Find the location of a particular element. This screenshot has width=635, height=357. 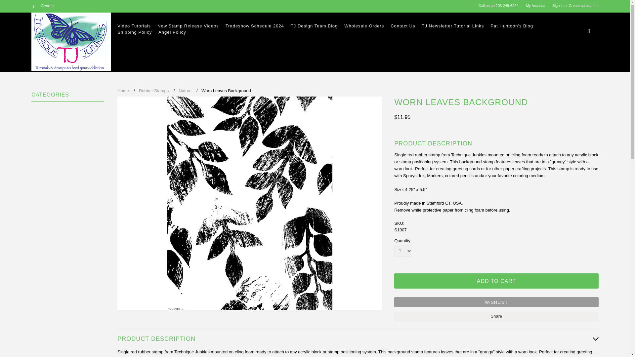

Search is located at coordinates (34, 6).